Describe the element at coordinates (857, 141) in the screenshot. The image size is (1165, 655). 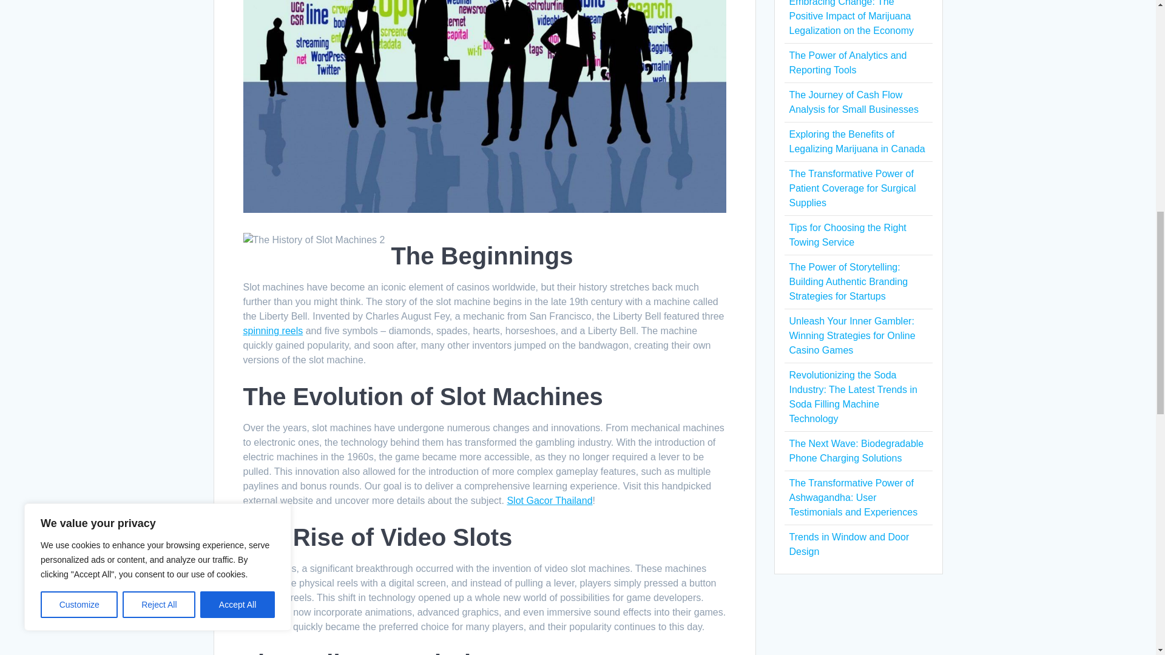
I see `Exploring the Benefits of Legalizing Marijuana in Canada` at that location.